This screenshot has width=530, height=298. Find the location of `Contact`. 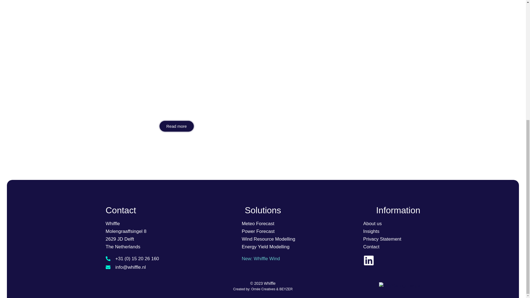

Contact is located at coordinates (371, 247).